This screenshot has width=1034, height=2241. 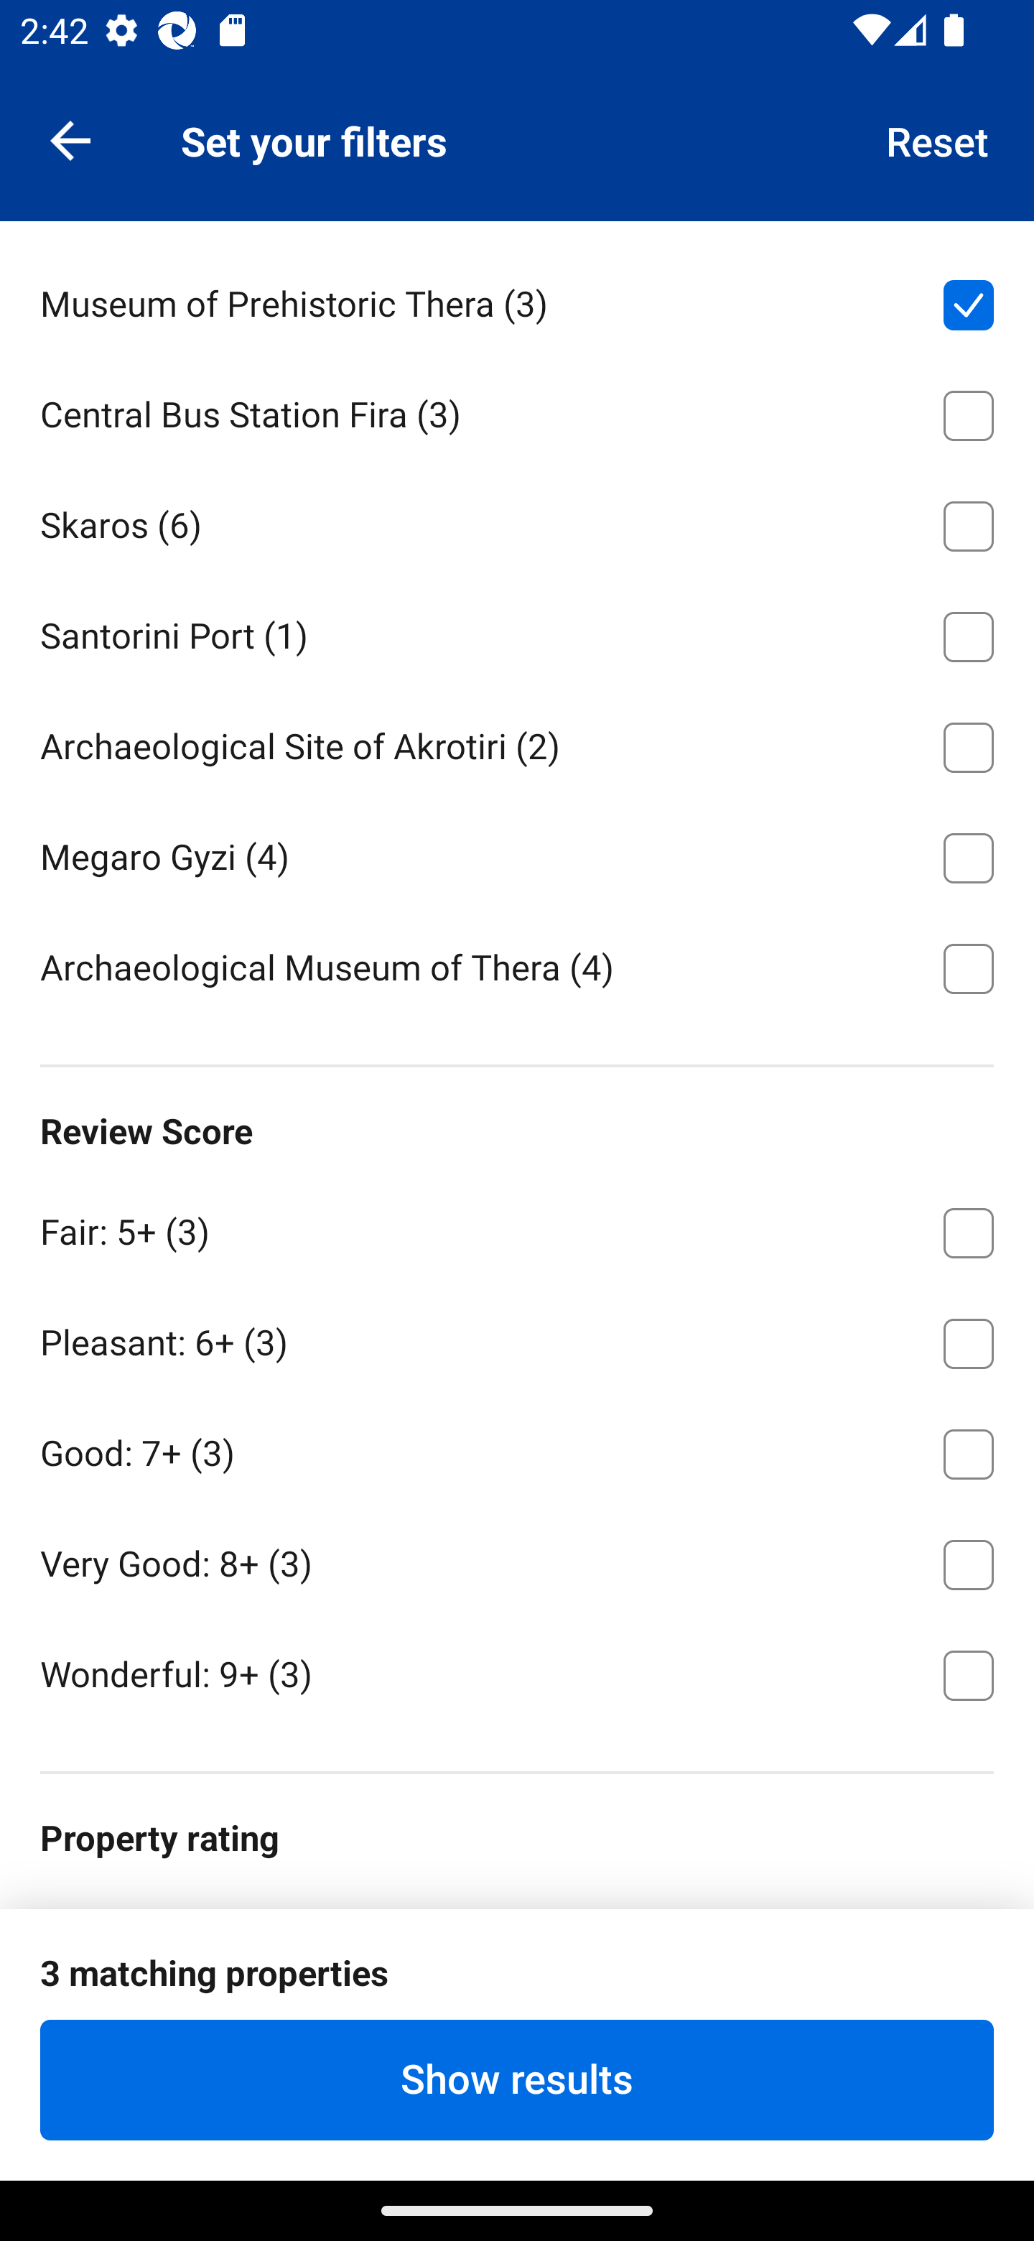 What do you see at coordinates (517, 965) in the screenshot?
I see `Archaeological Museum of Thera ⁦(4)` at bounding box center [517, 965].